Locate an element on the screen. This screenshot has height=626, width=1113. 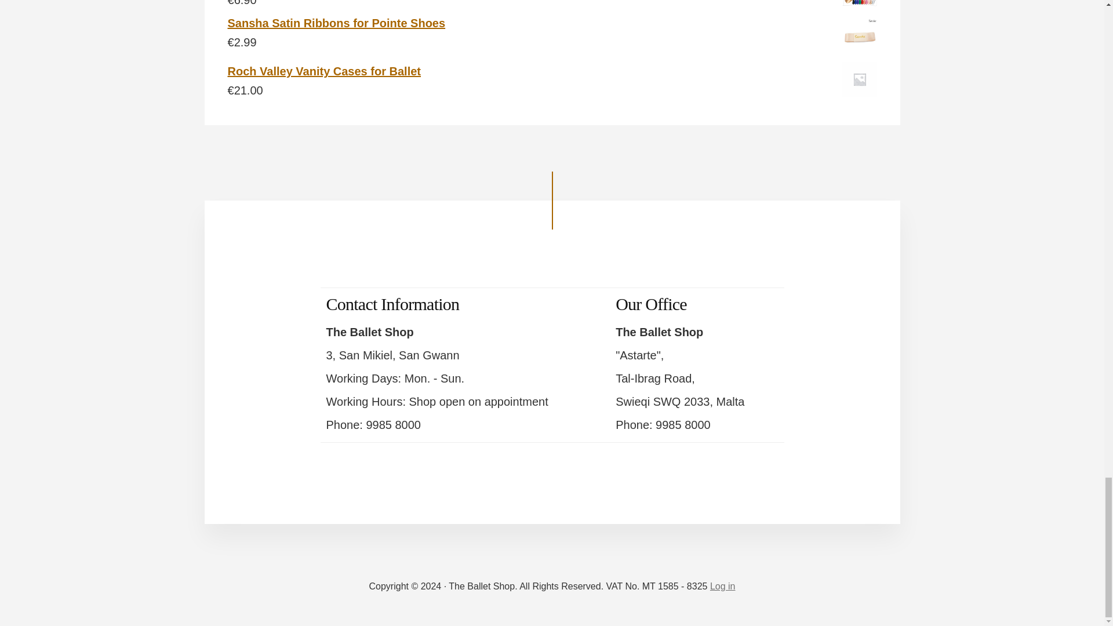
Roch Valley Vanity Cases for Ballet is located at coordinates (552, 71).